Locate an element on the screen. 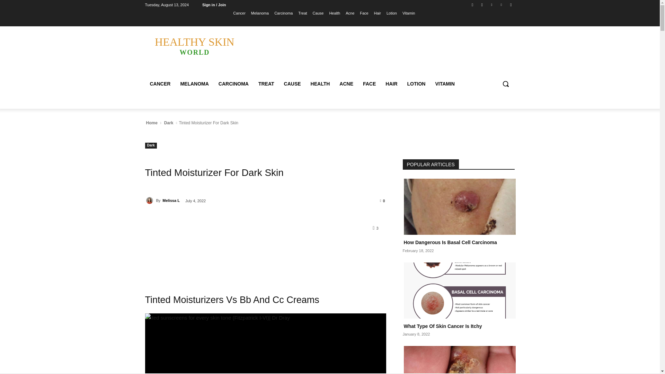  Cause is located at coordinates (318, 13).